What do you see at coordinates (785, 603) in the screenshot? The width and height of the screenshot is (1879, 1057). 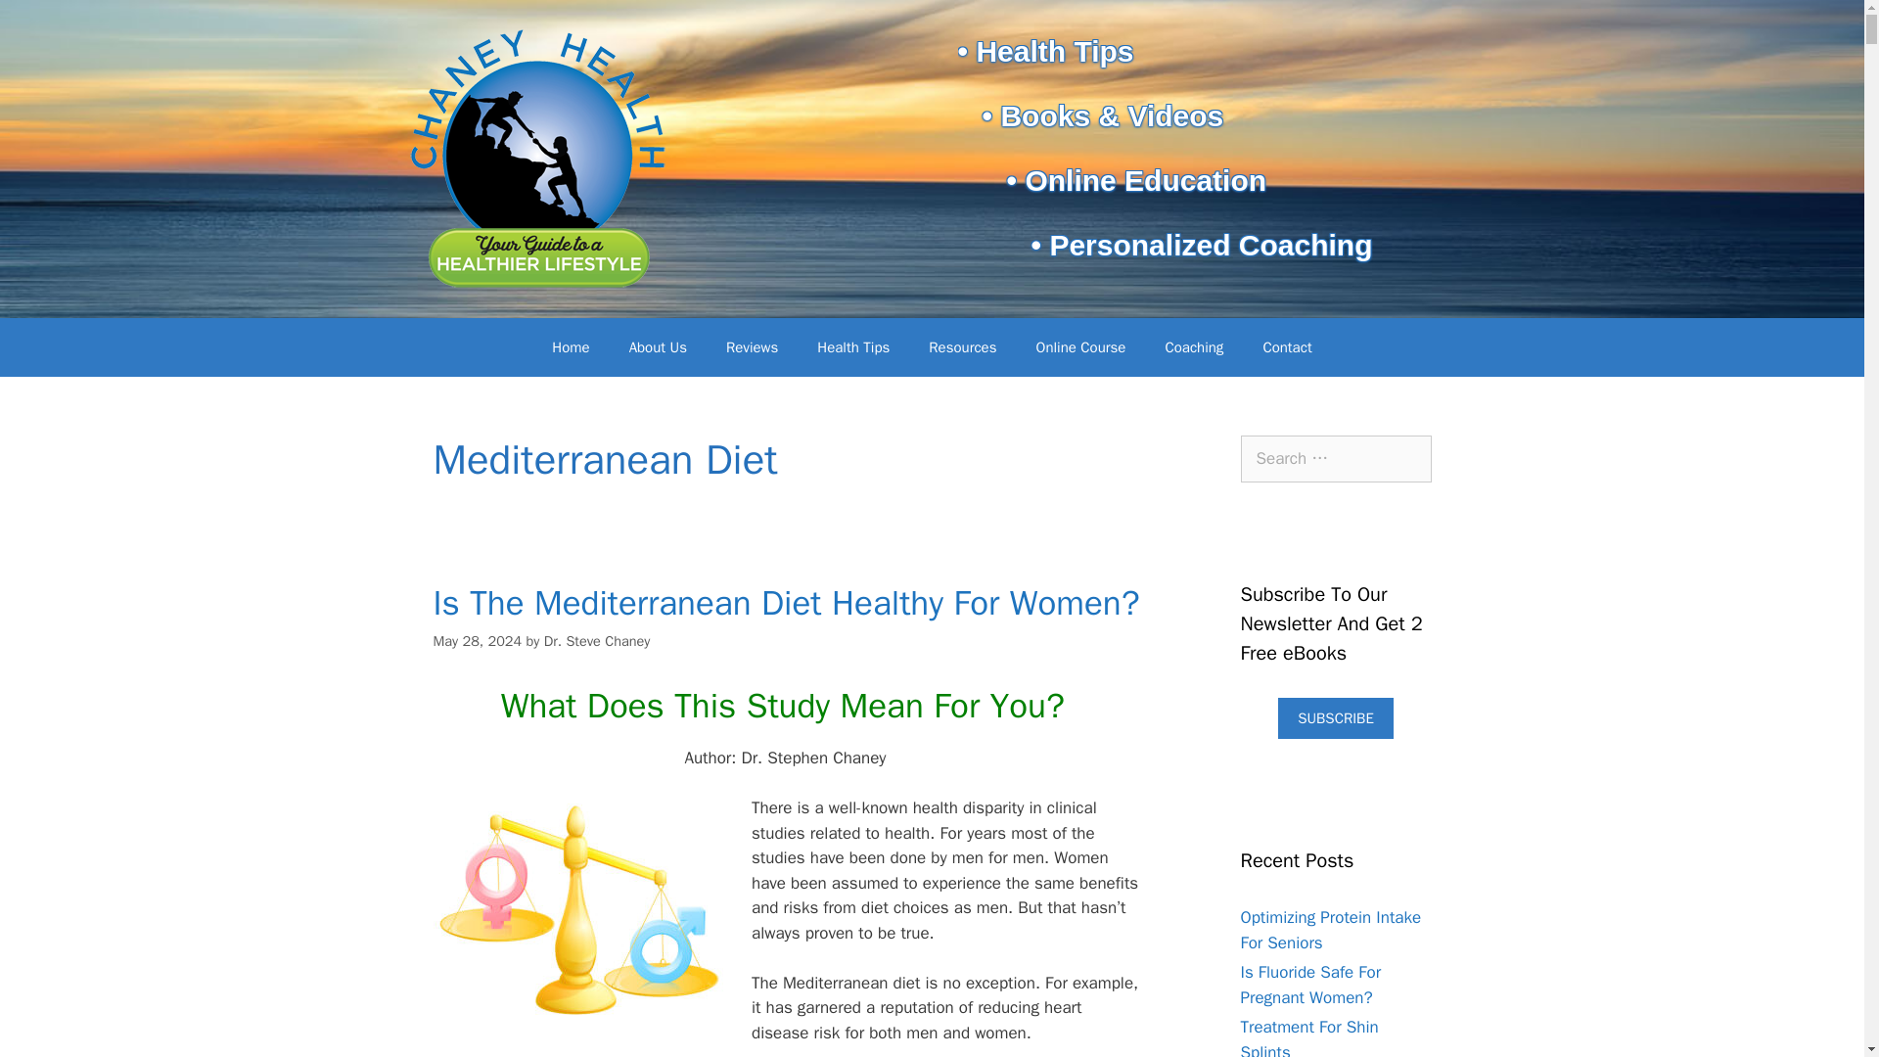 I see `Is The Mediterranean Diet Healthy For Women?` at bounding box center [785, 603].